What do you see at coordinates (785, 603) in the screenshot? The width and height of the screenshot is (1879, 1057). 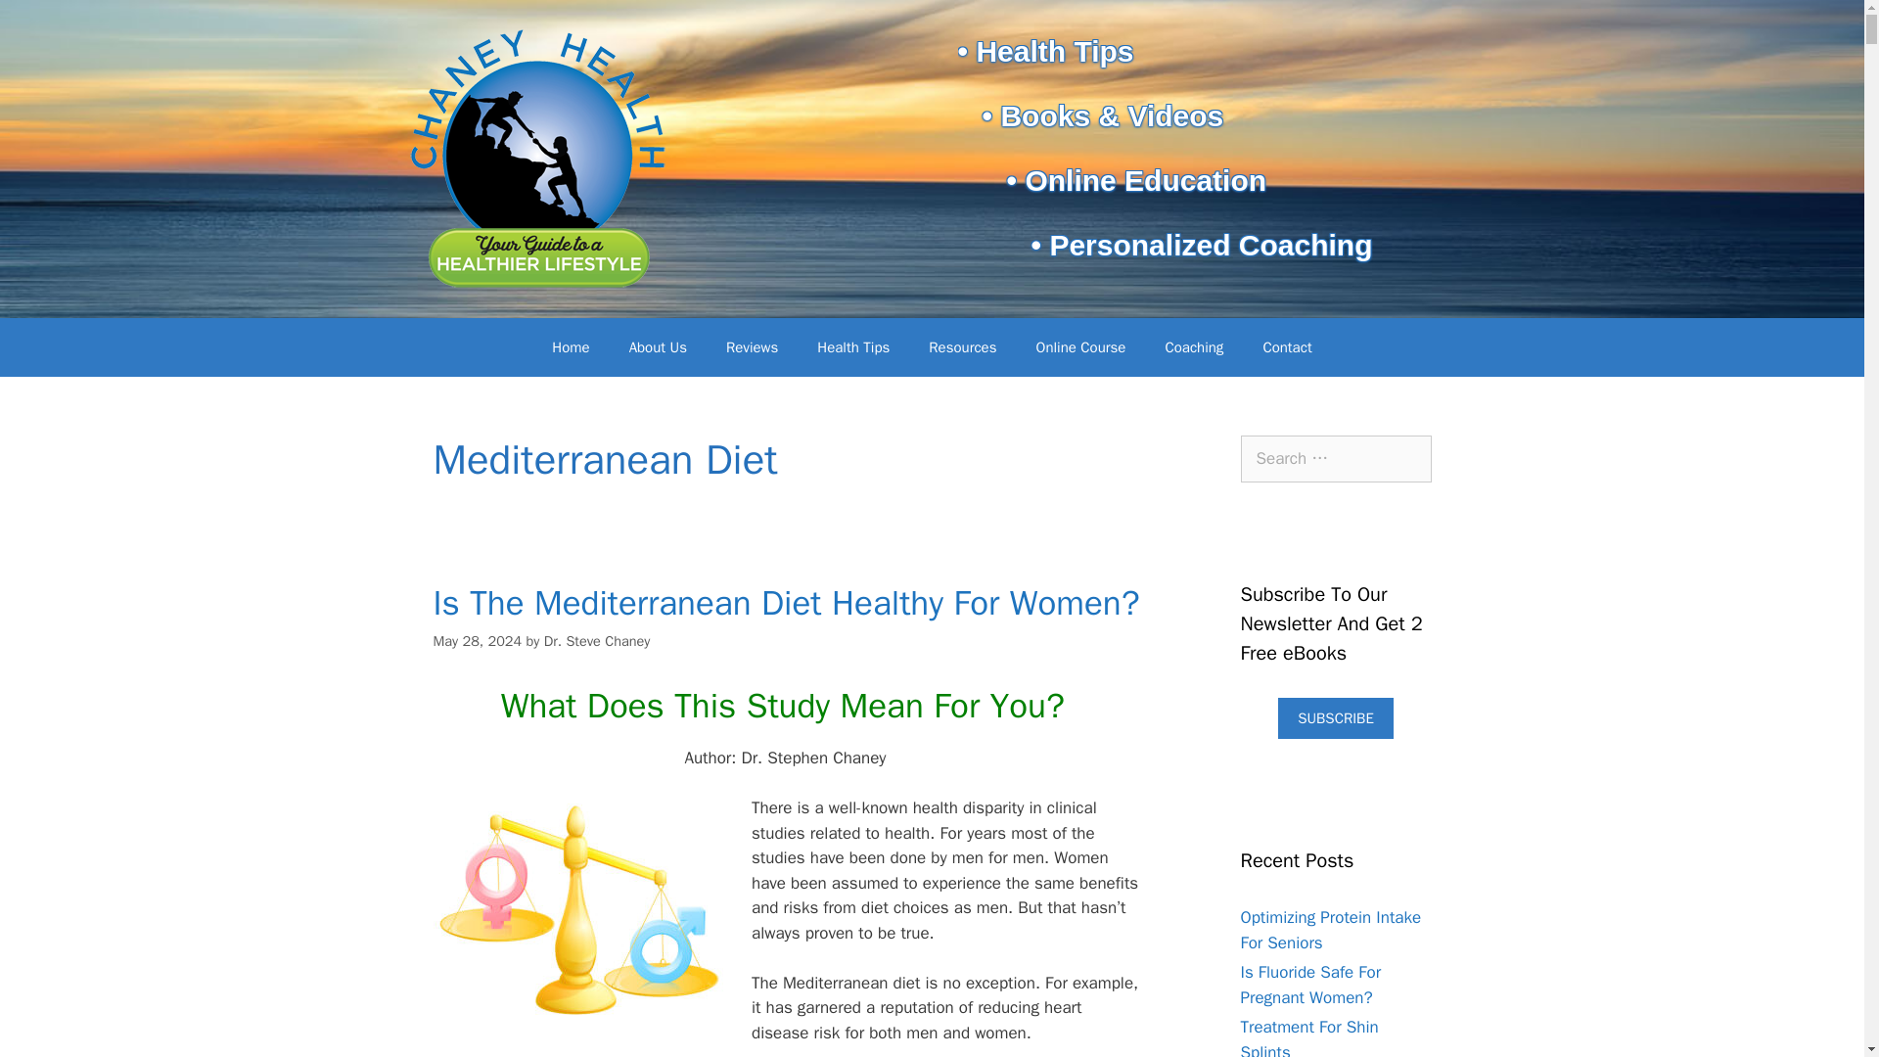 I see `Is The Mediterranean Diet Healthy For Women?` at bounding box center [785, 603].